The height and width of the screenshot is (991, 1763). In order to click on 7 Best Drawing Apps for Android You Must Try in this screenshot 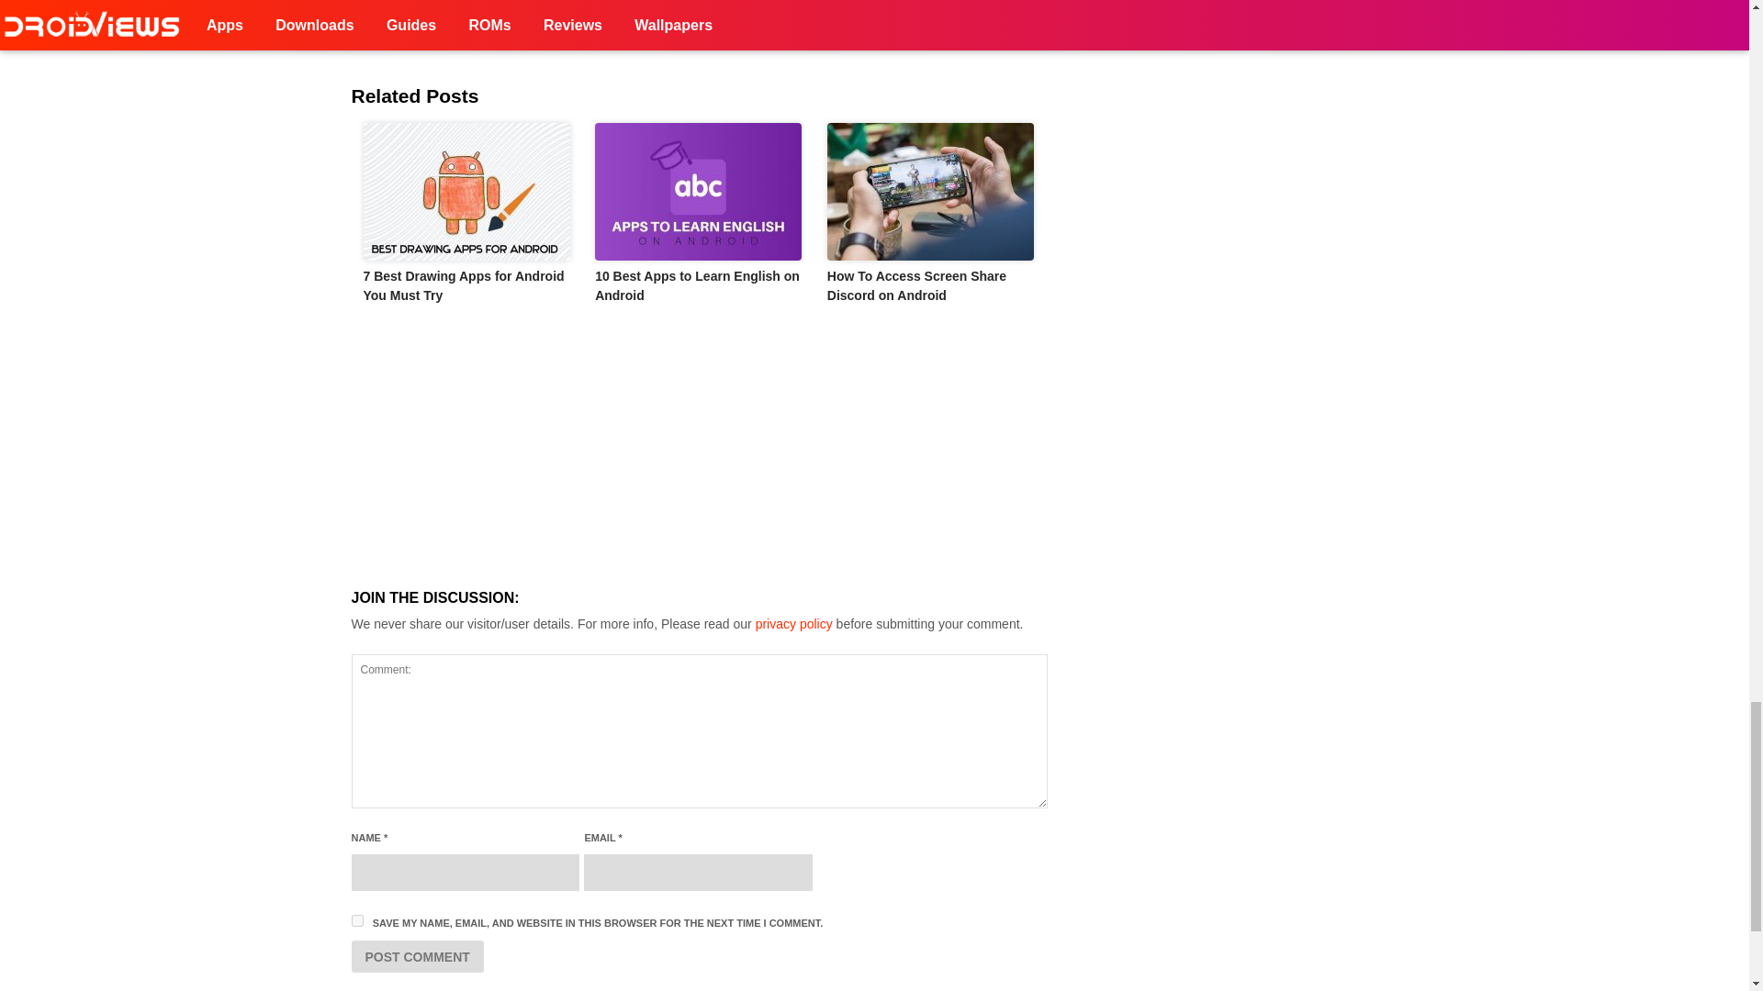, I will do `click(463, 285)`.